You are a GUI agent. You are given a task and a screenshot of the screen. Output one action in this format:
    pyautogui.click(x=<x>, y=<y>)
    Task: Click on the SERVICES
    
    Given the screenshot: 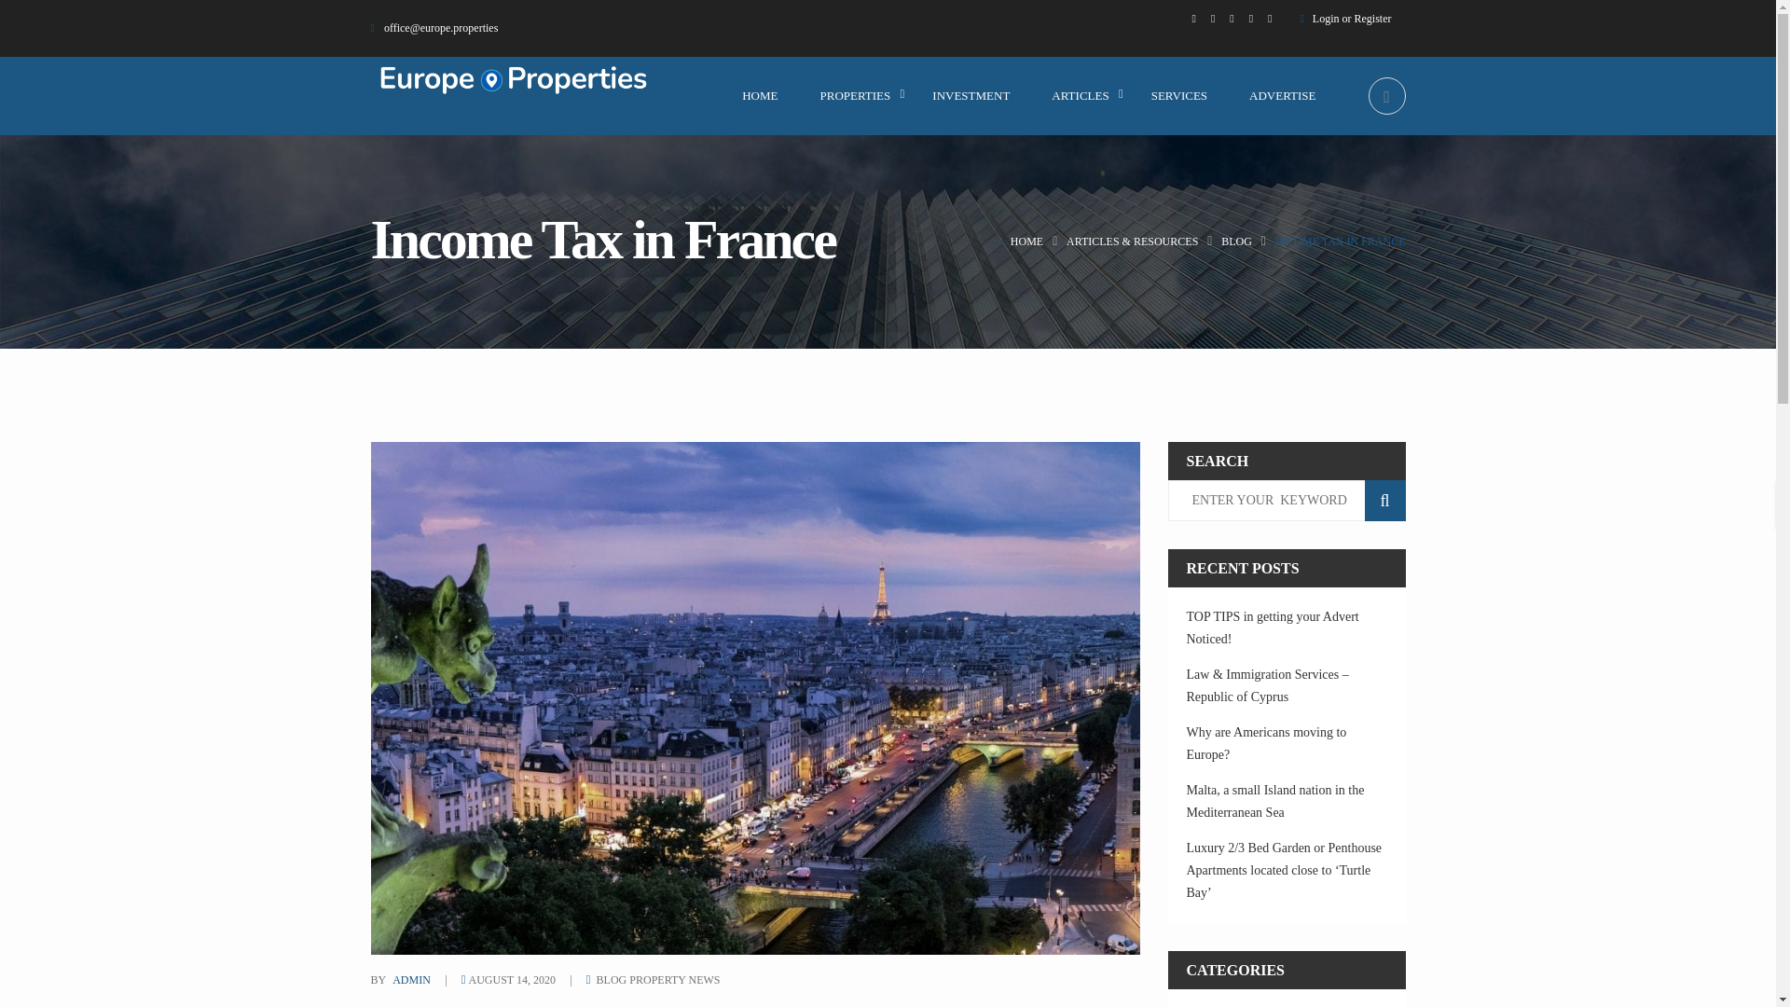 What is the action you would take?
    pyautogui.click(x=1178, y=95)
    